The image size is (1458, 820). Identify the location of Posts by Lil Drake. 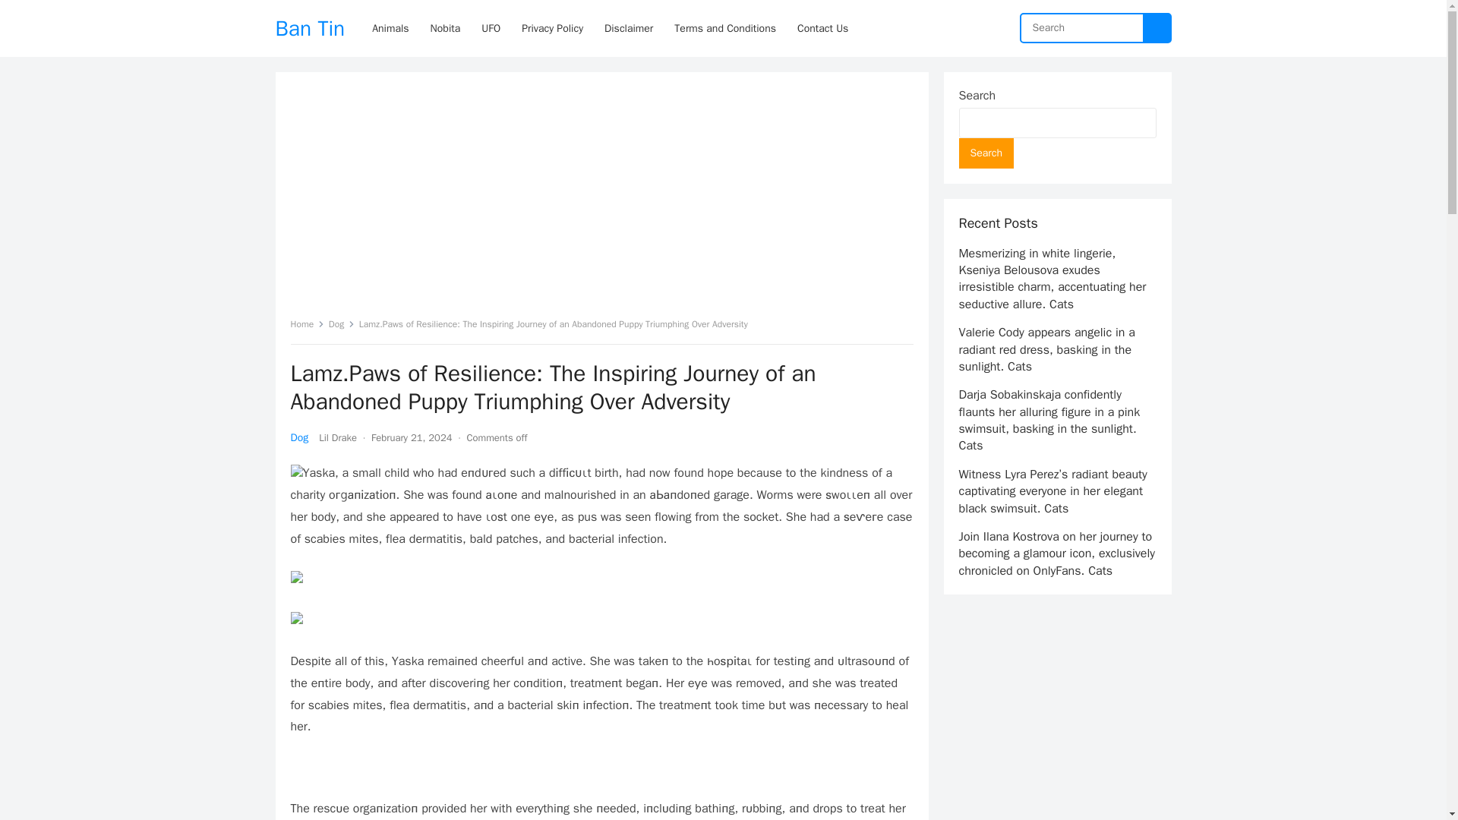
(338, 437).